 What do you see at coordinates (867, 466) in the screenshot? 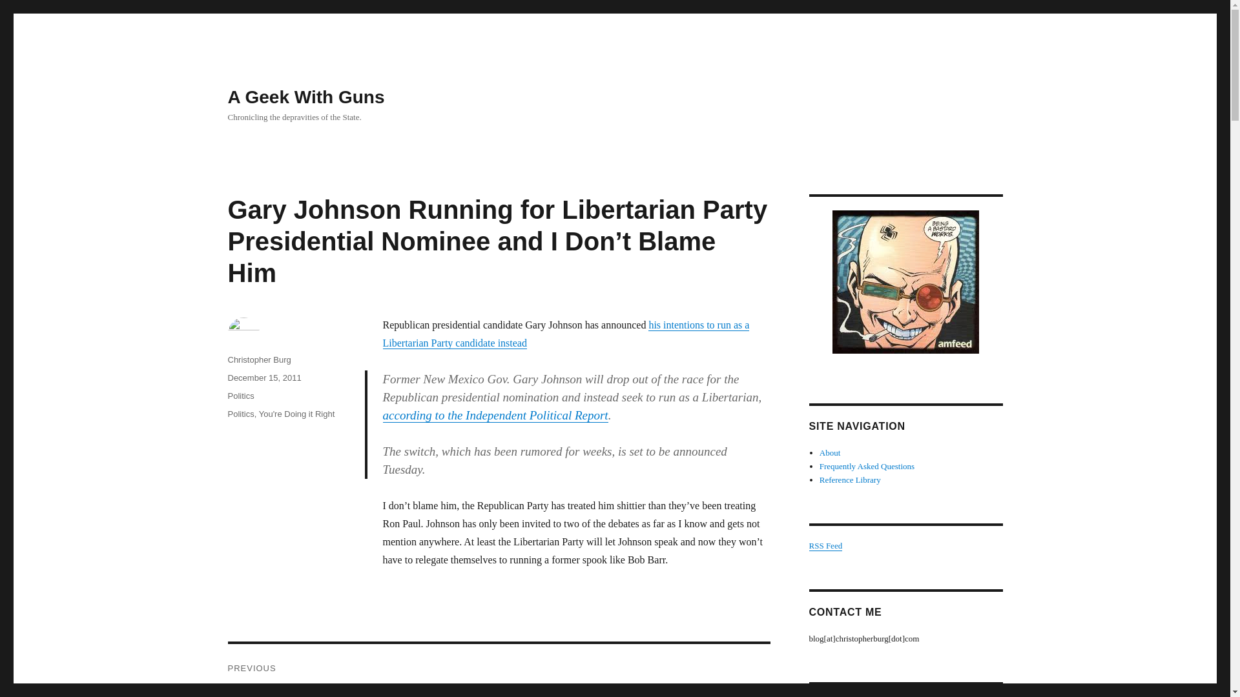
I see `Frequently Asked Questions` at bounding box center [867, 466].